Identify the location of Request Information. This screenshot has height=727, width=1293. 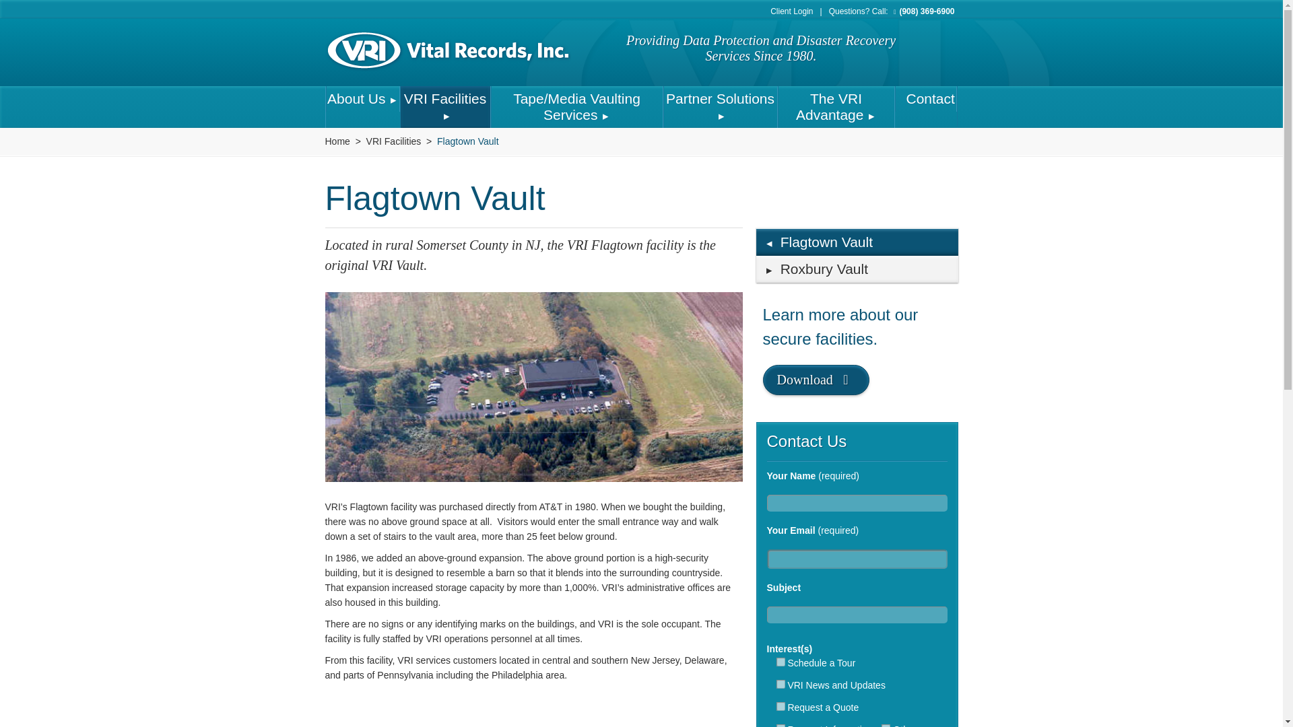
(780, 726).